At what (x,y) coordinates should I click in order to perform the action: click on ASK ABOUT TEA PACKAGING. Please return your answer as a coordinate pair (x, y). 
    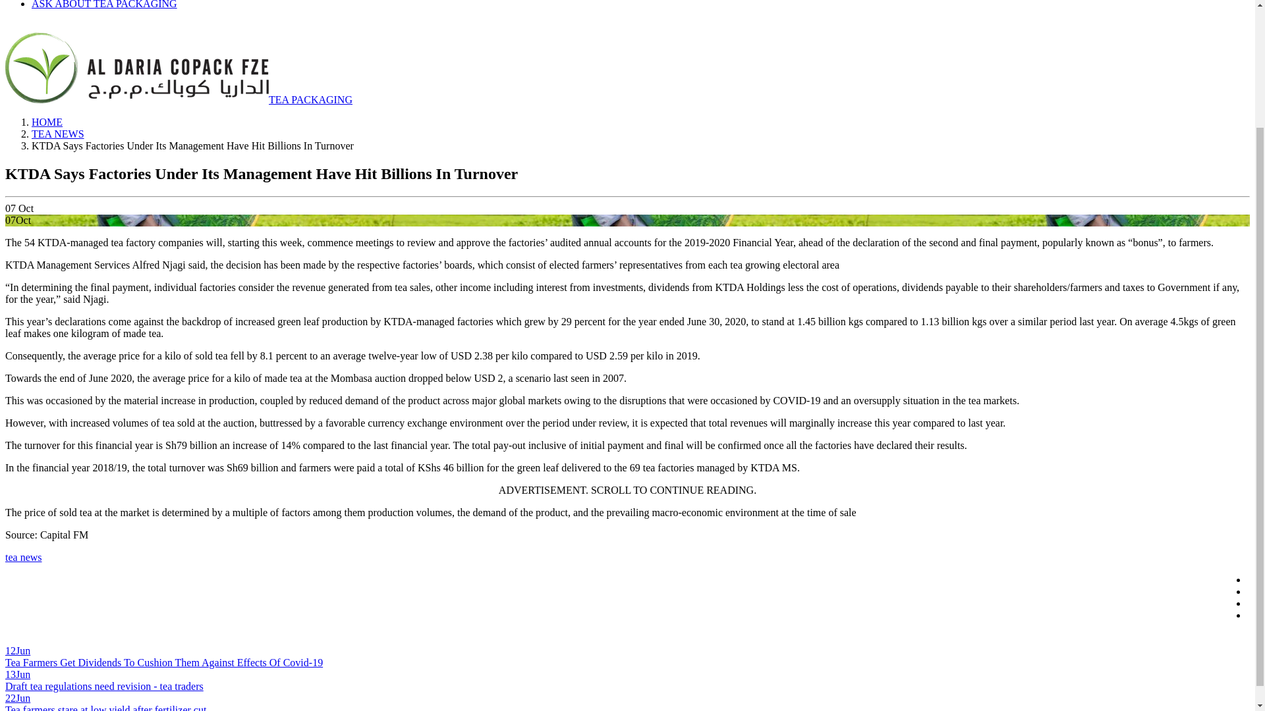
    Looking at the image, I should click on (104, 5).